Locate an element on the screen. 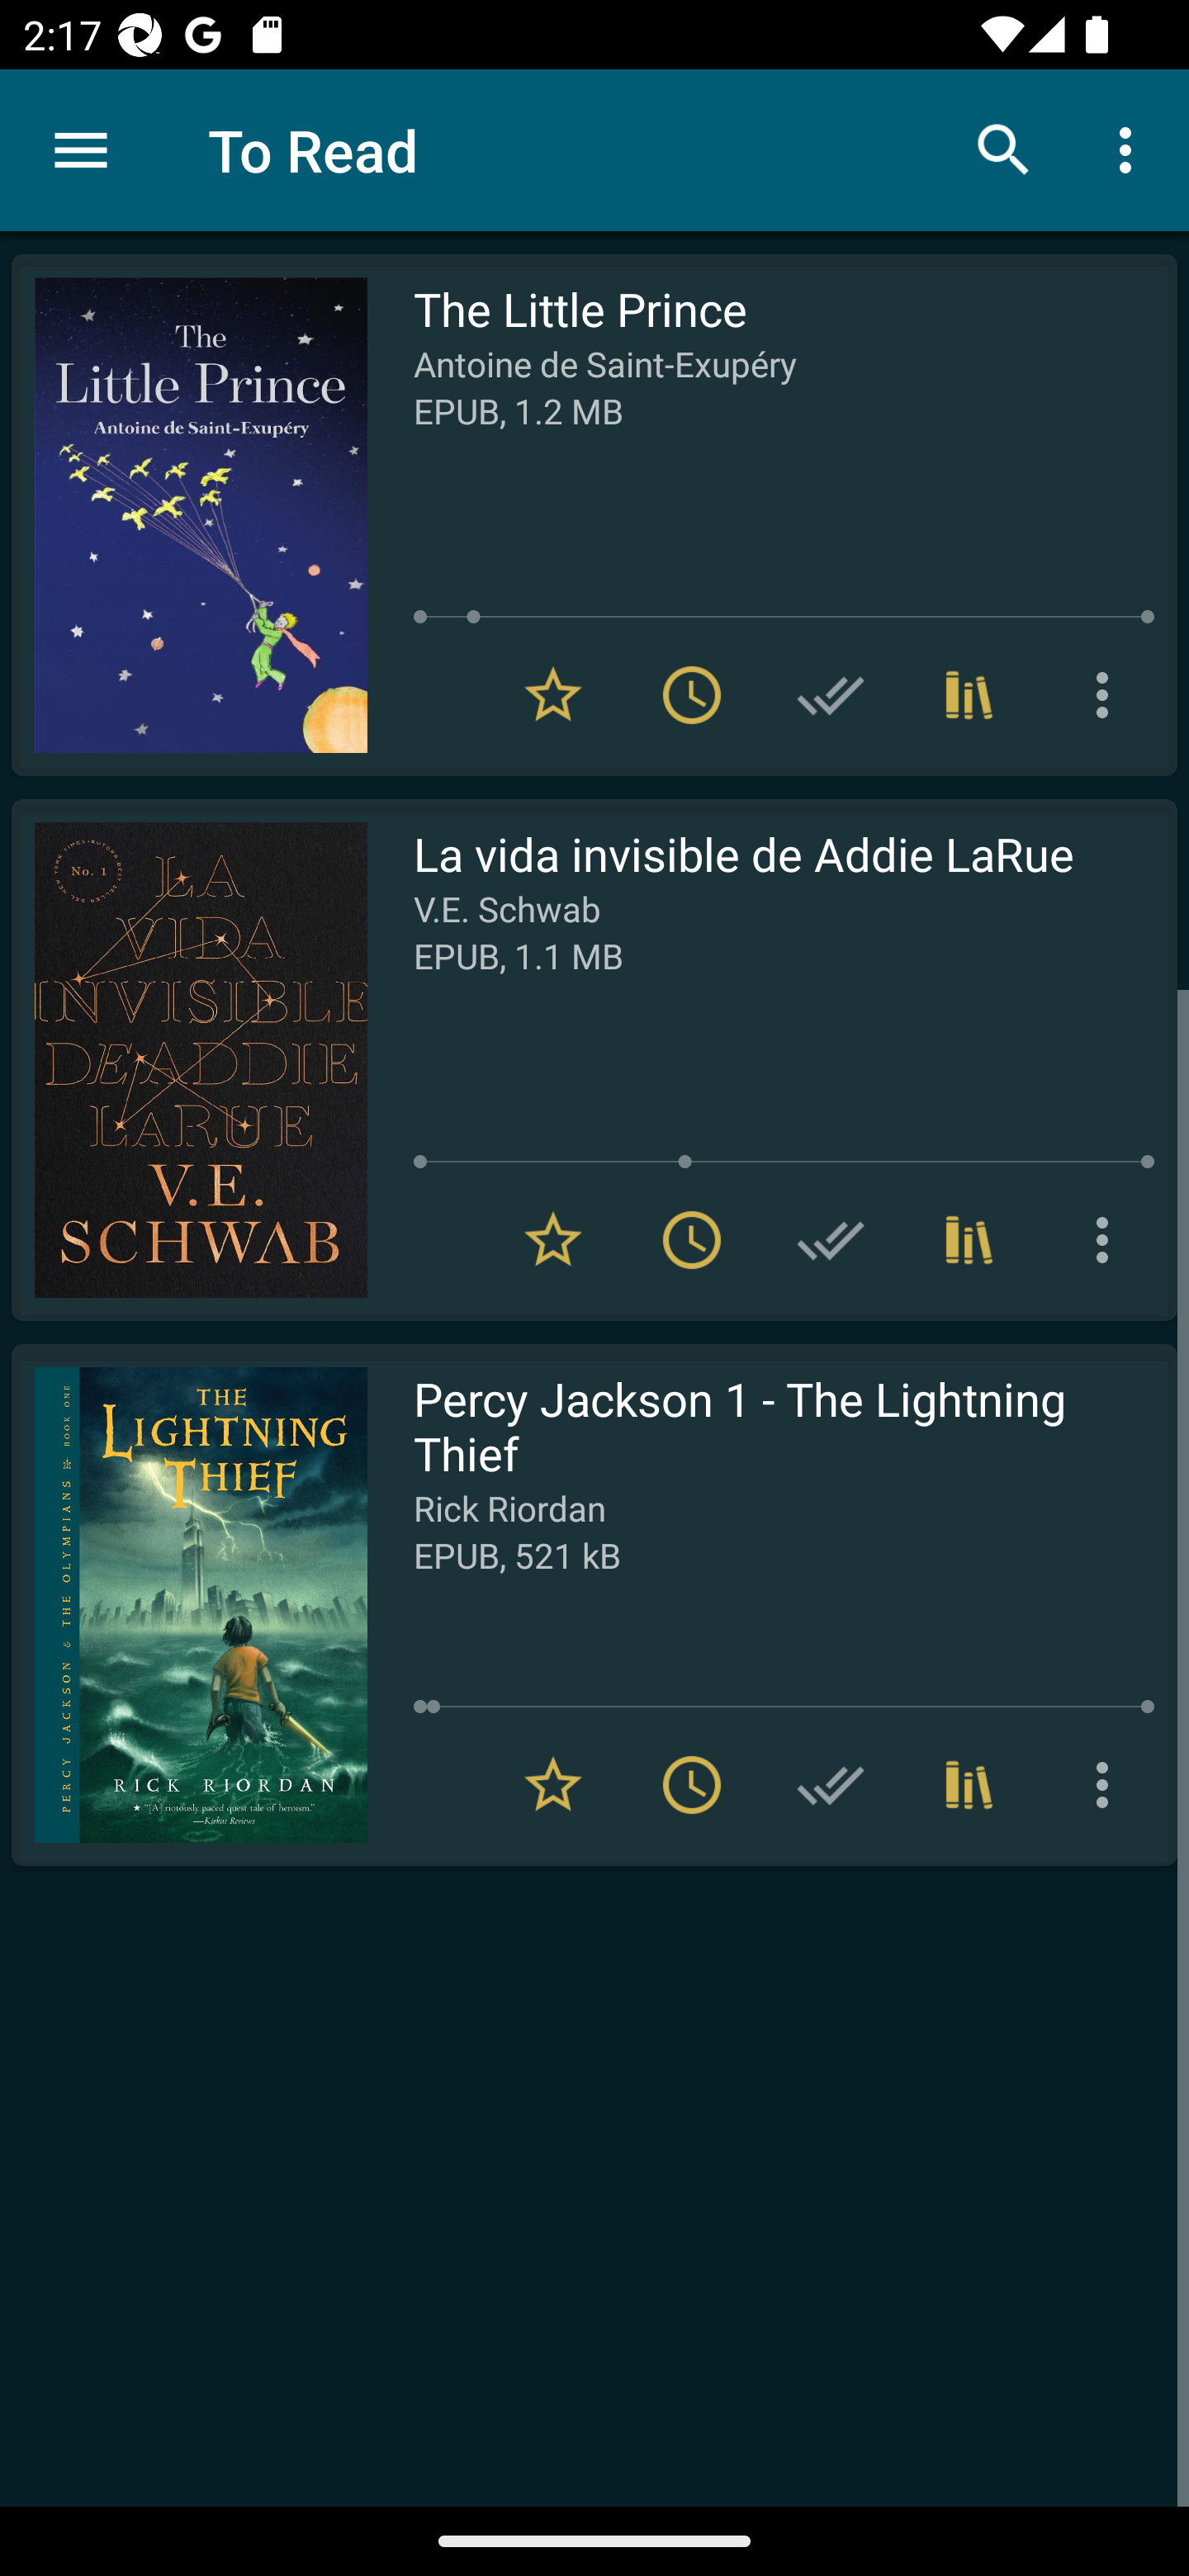 The image size is (1189, 2576). Collections (1) is located at coordinates (969, 1785).